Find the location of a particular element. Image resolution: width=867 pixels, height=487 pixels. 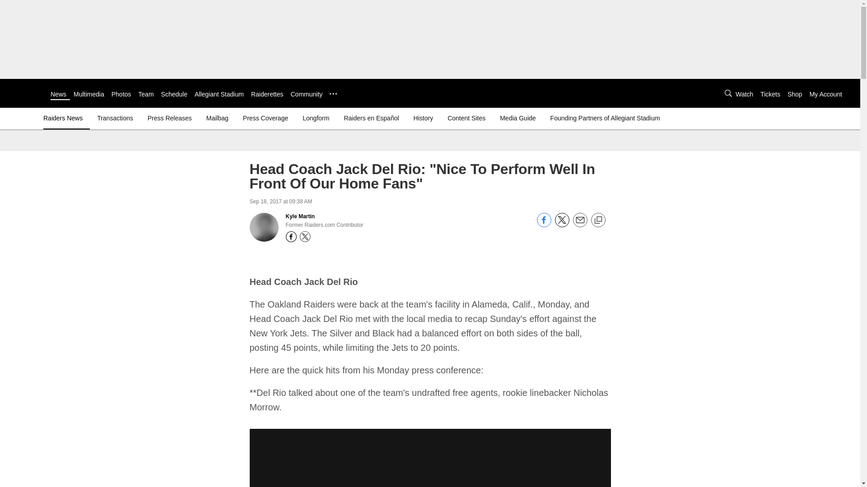

News is located at coordinates (58, 94).